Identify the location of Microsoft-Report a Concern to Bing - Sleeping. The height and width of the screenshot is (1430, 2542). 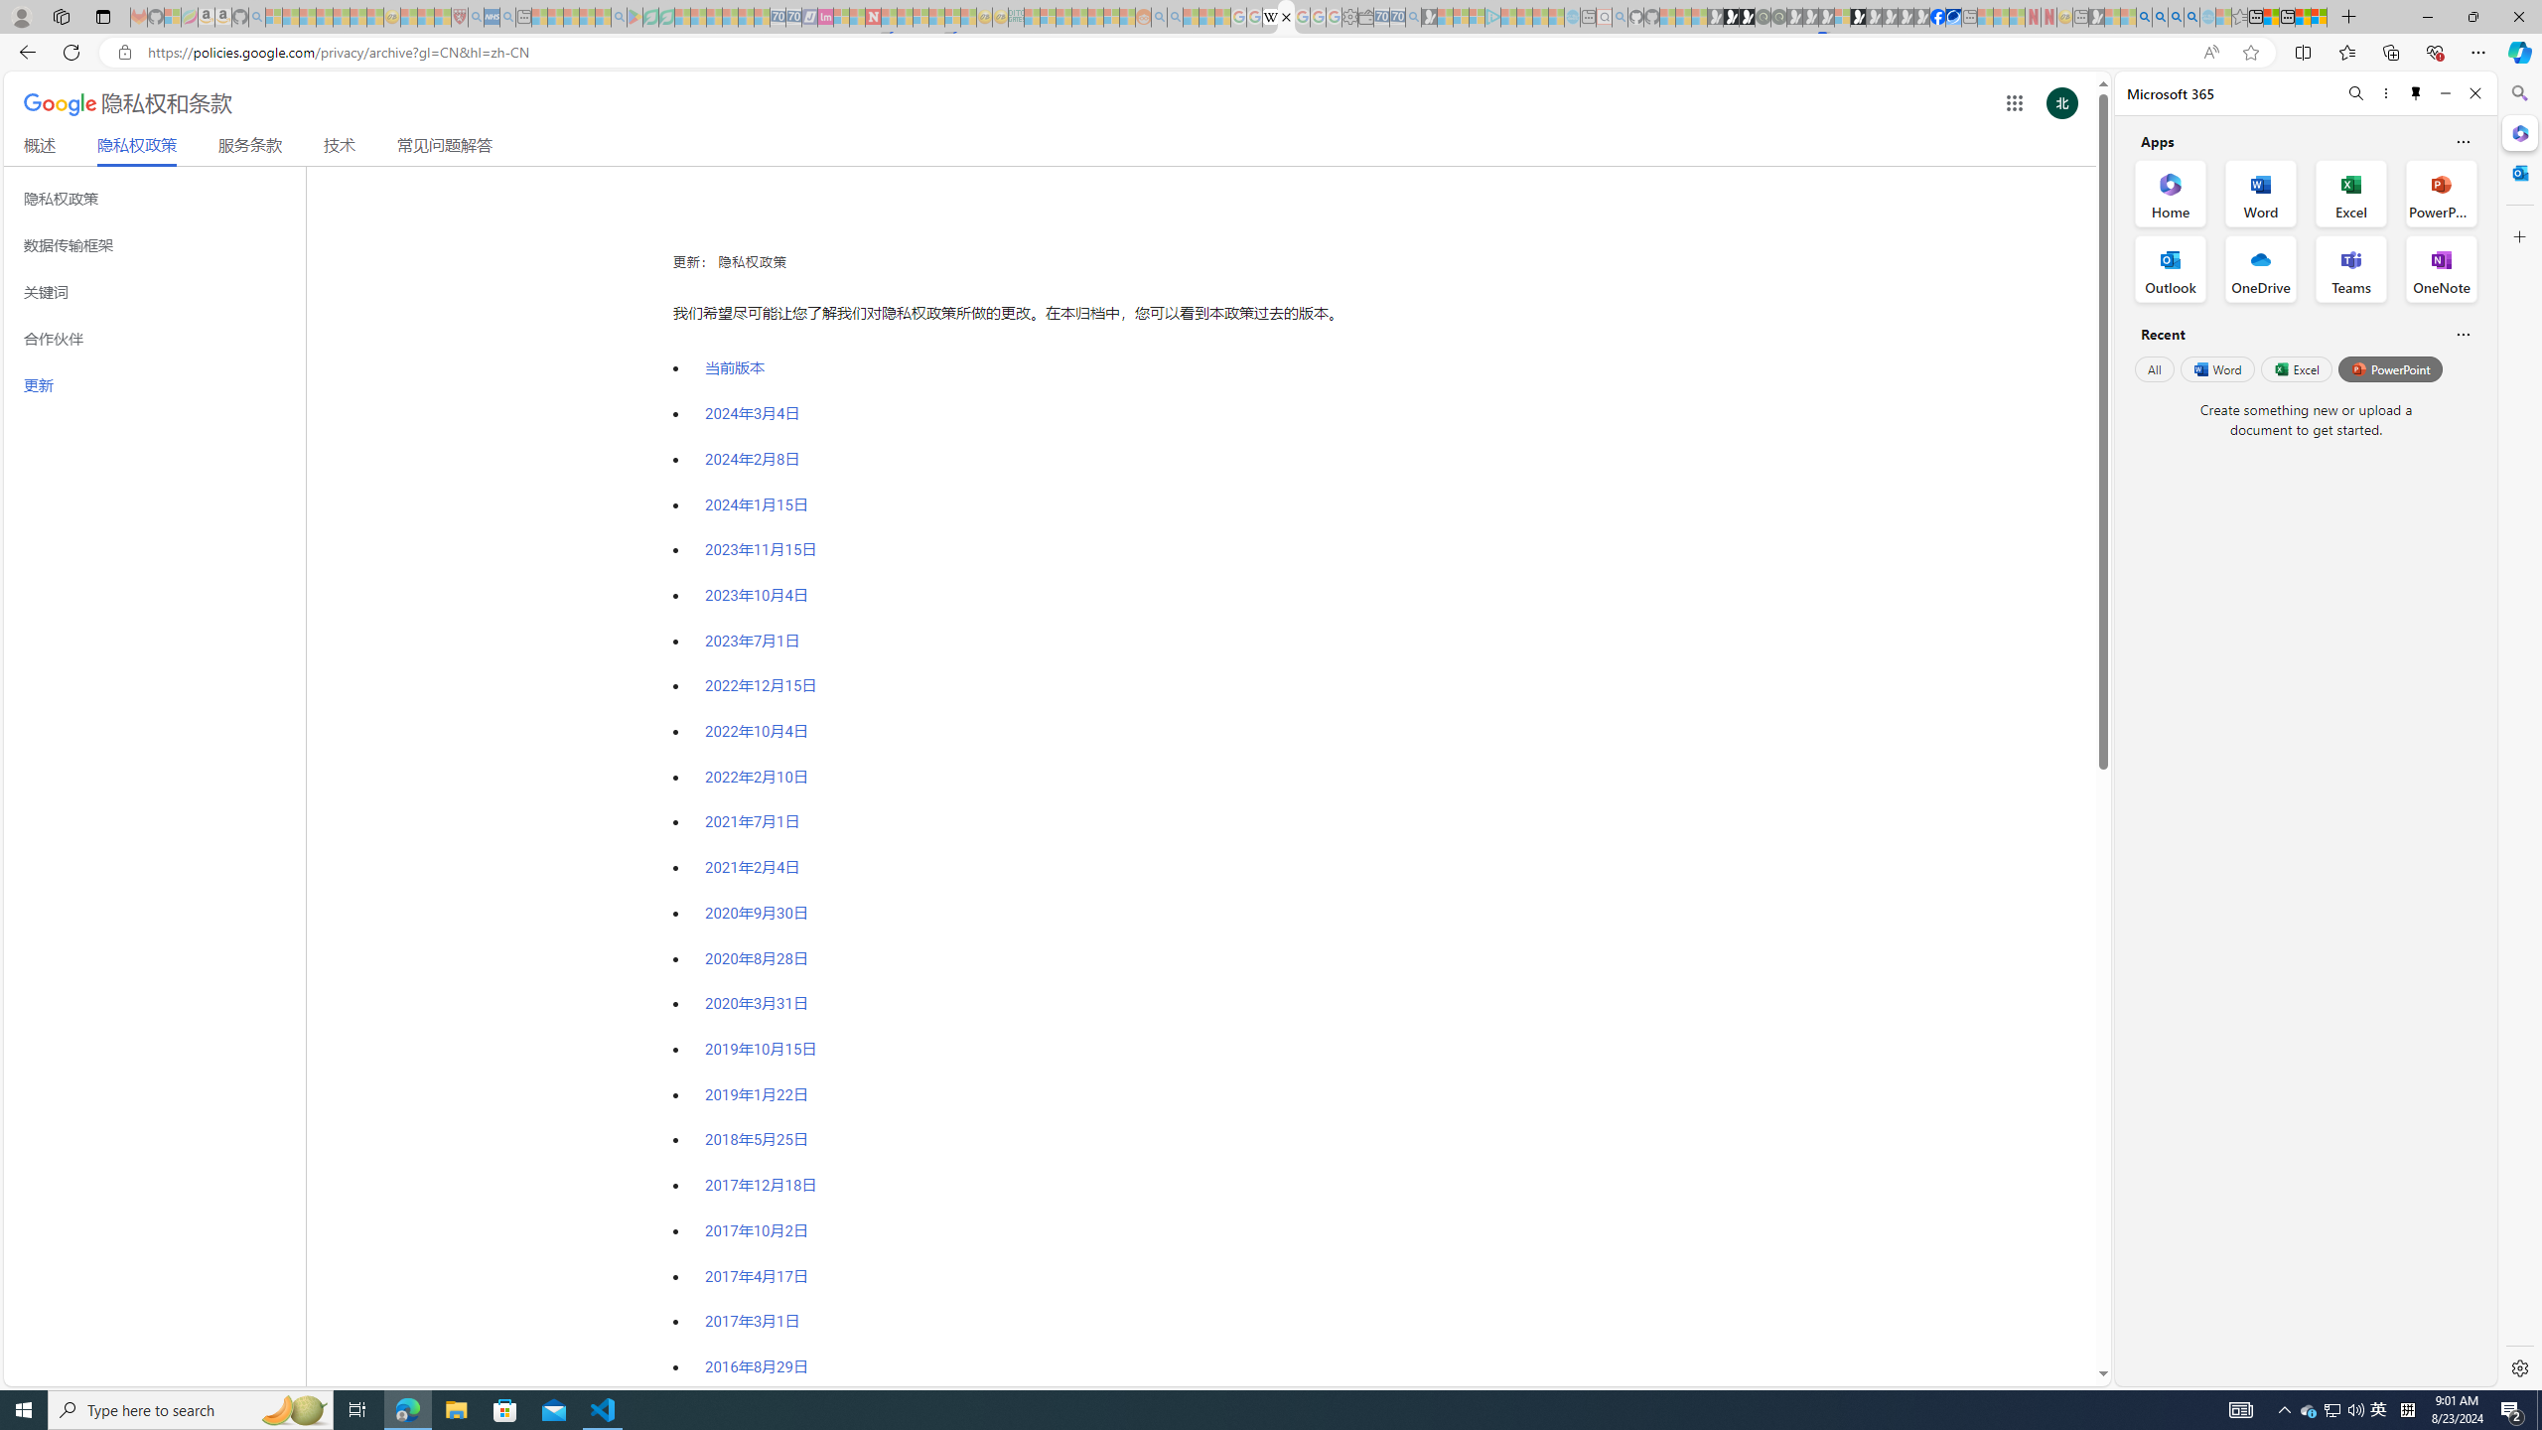
(173, 17).